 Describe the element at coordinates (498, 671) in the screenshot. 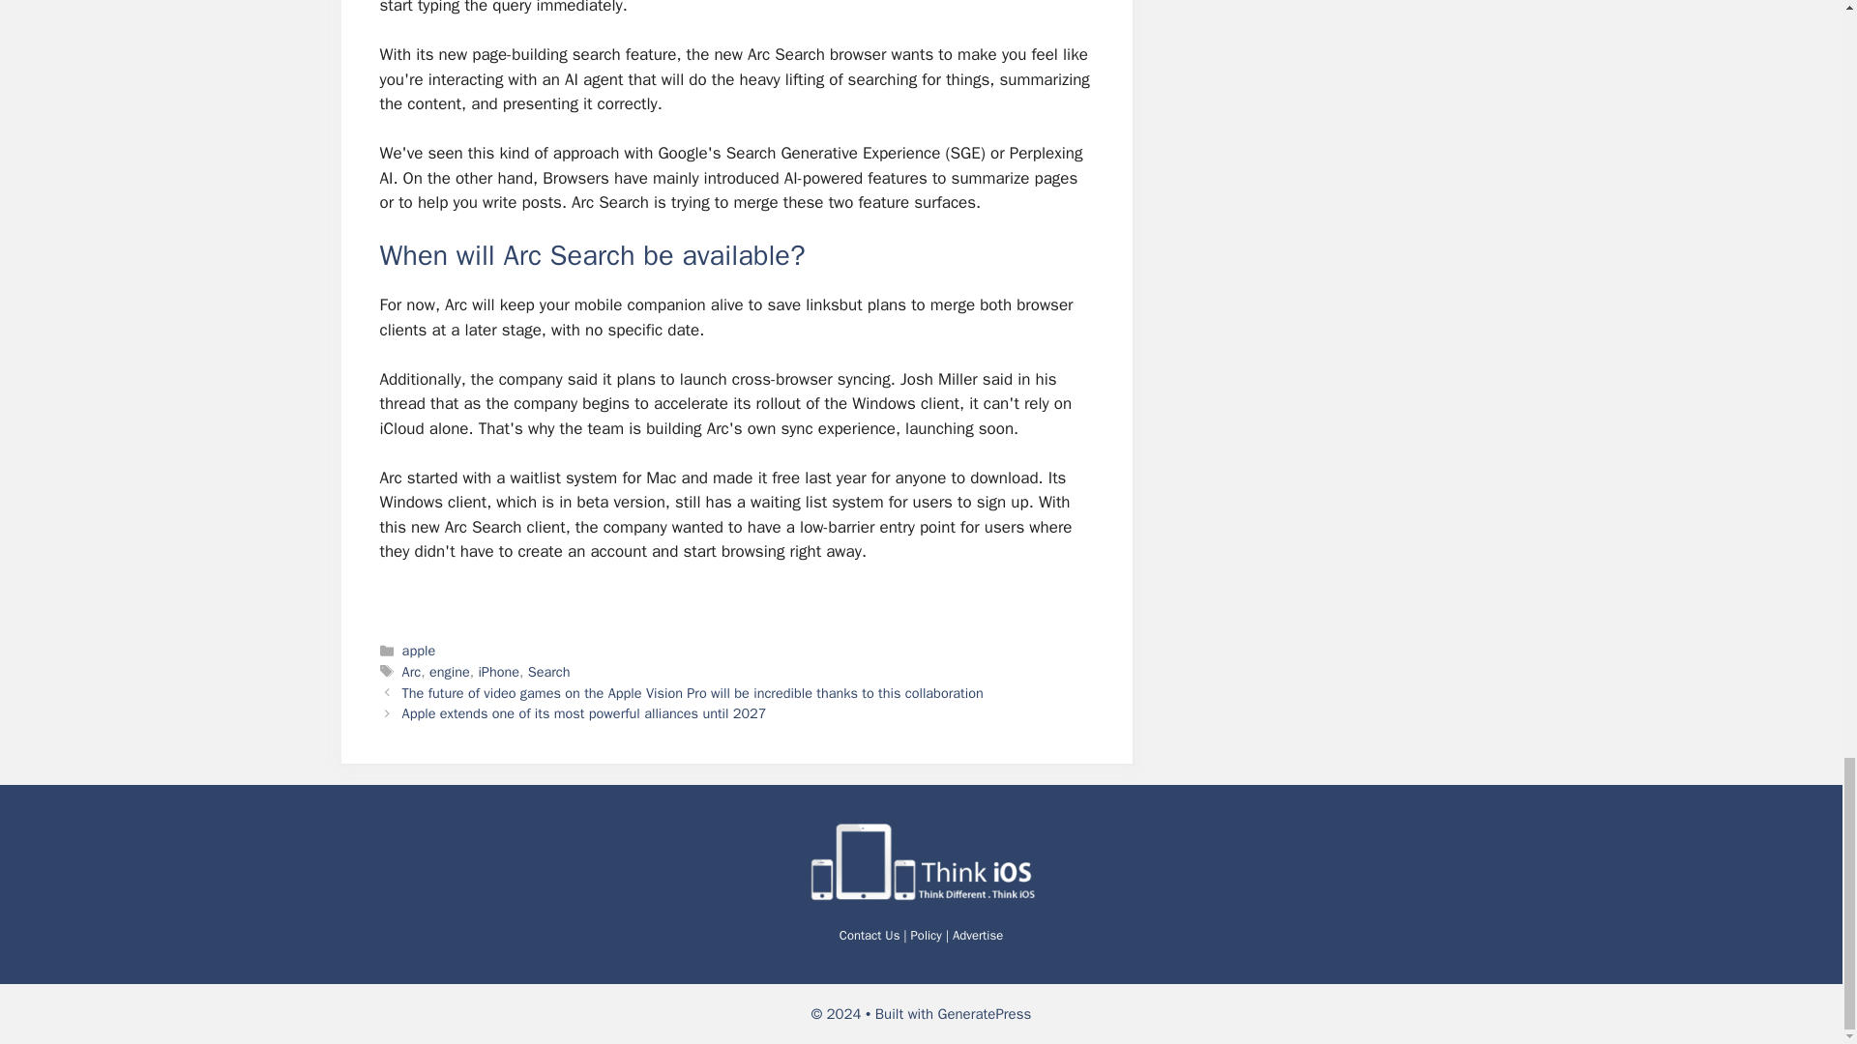

I see `iPhone` at that location.